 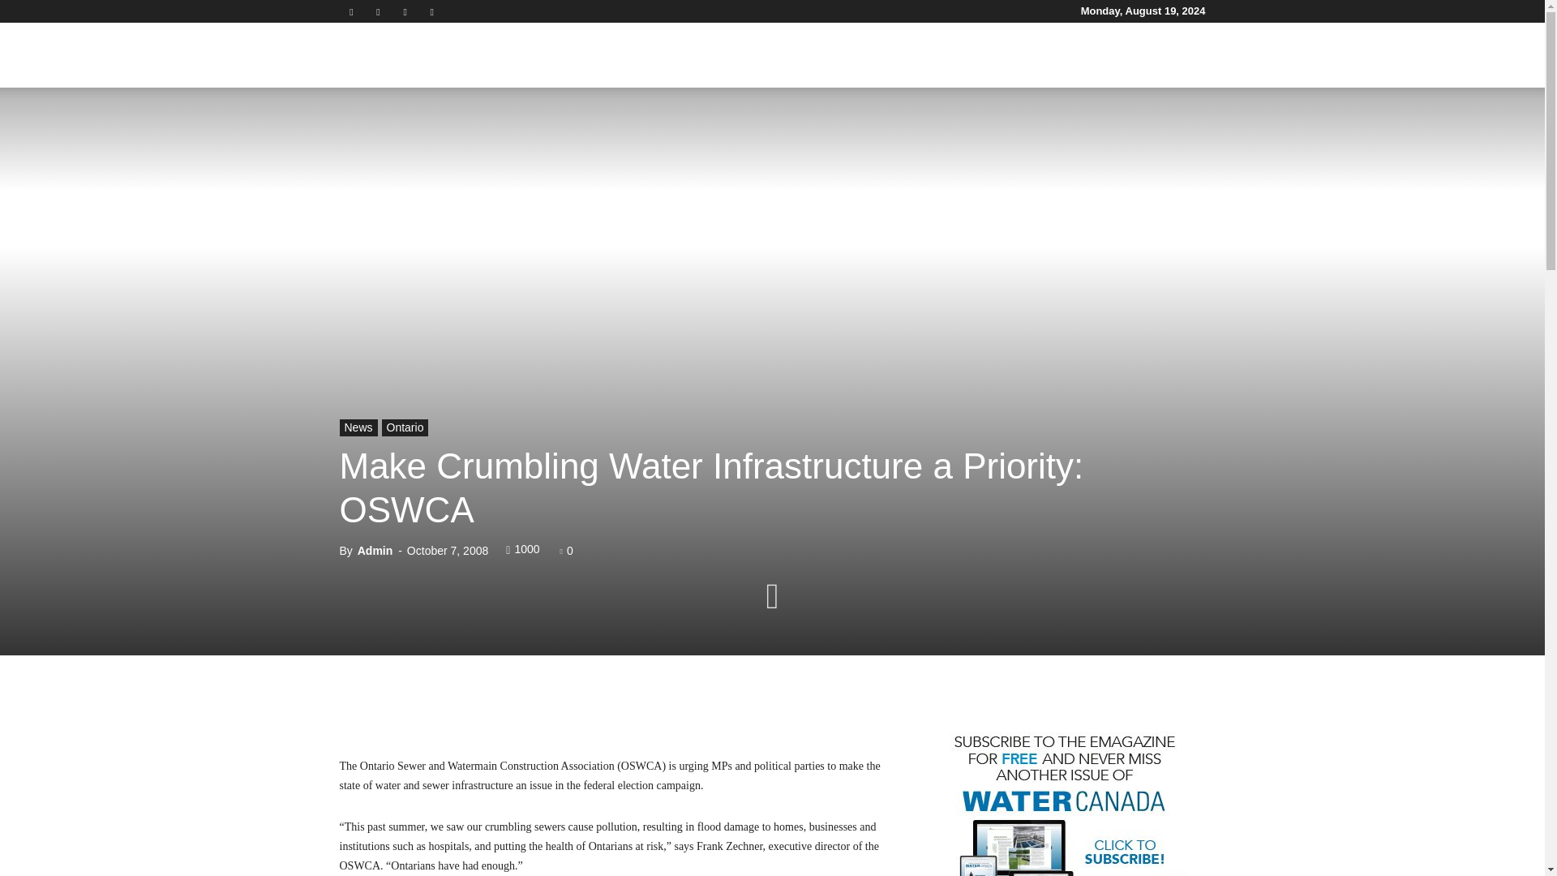 I want to click on Twitter, so click(x=405, y=11).